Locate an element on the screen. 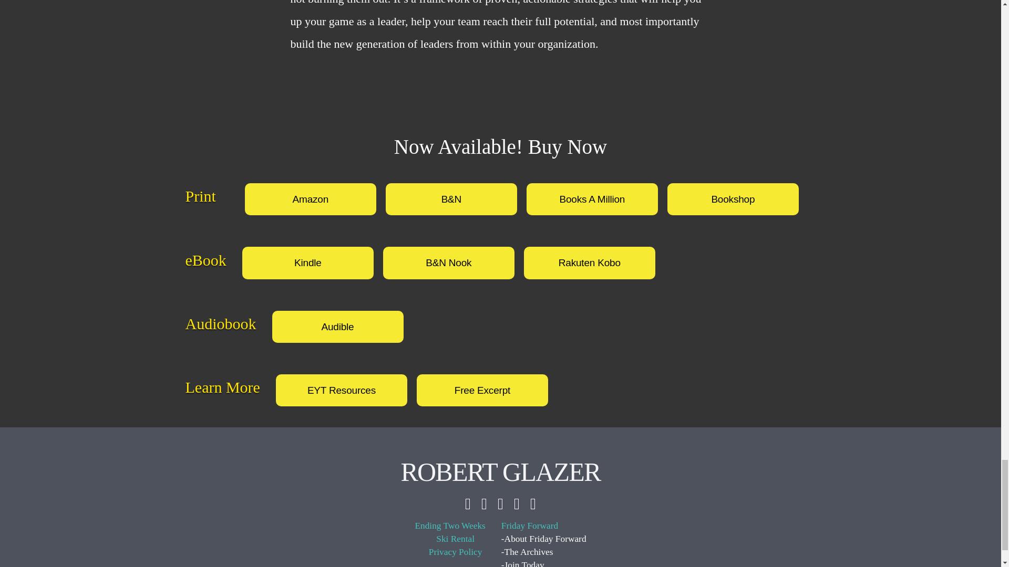 Image resolution: width=1009 pixels, height=567 pixels. Books A Million is located at coordinates (592, 199).